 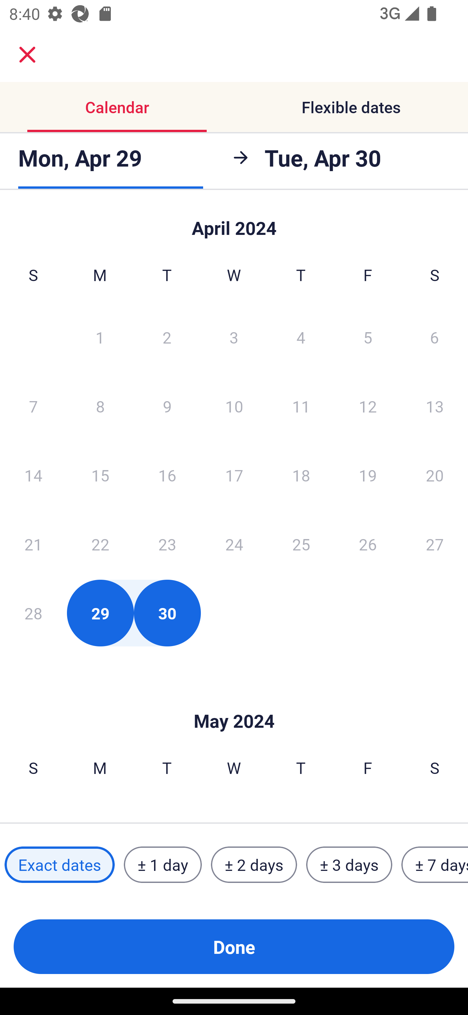 I want to click on 16 Tuesday, April 16, 2024, so click(x=167, y=475).